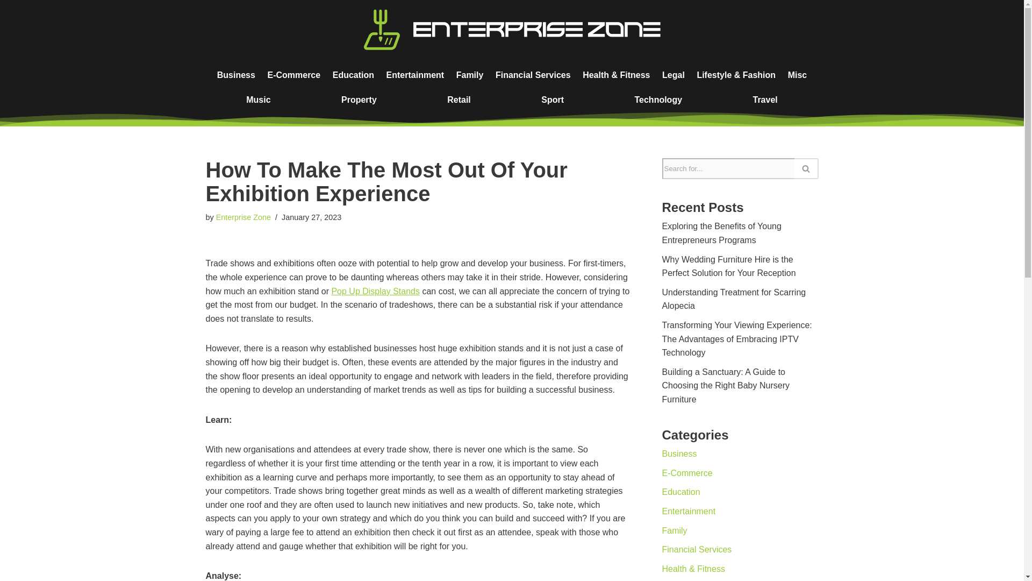  I want to click on Legal, so click(673, 75).